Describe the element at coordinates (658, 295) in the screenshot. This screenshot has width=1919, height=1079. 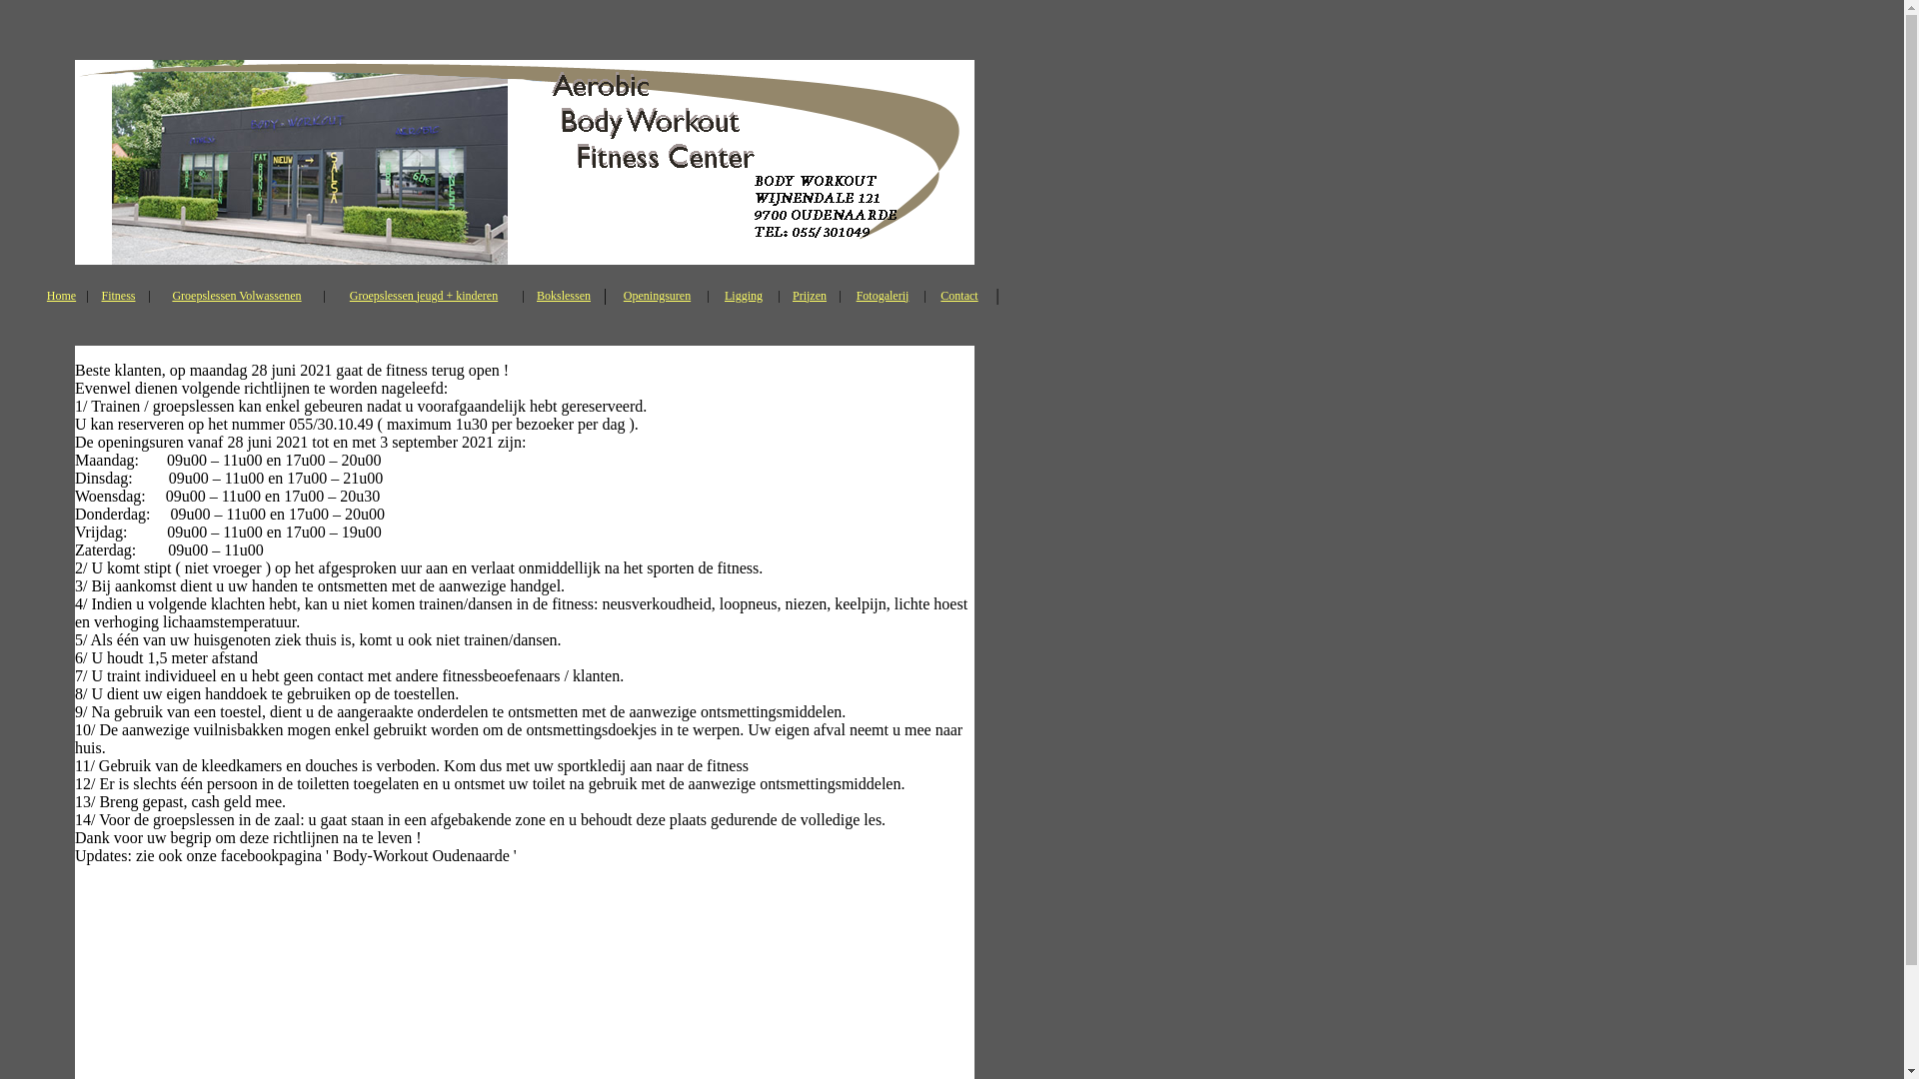
I see `Openingsuren` at that location.